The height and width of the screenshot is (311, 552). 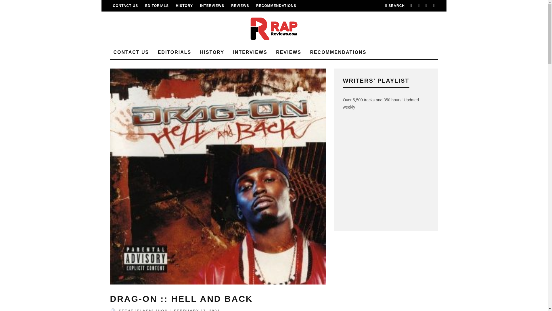 I want to click on Search, so click(x=394, y=6).